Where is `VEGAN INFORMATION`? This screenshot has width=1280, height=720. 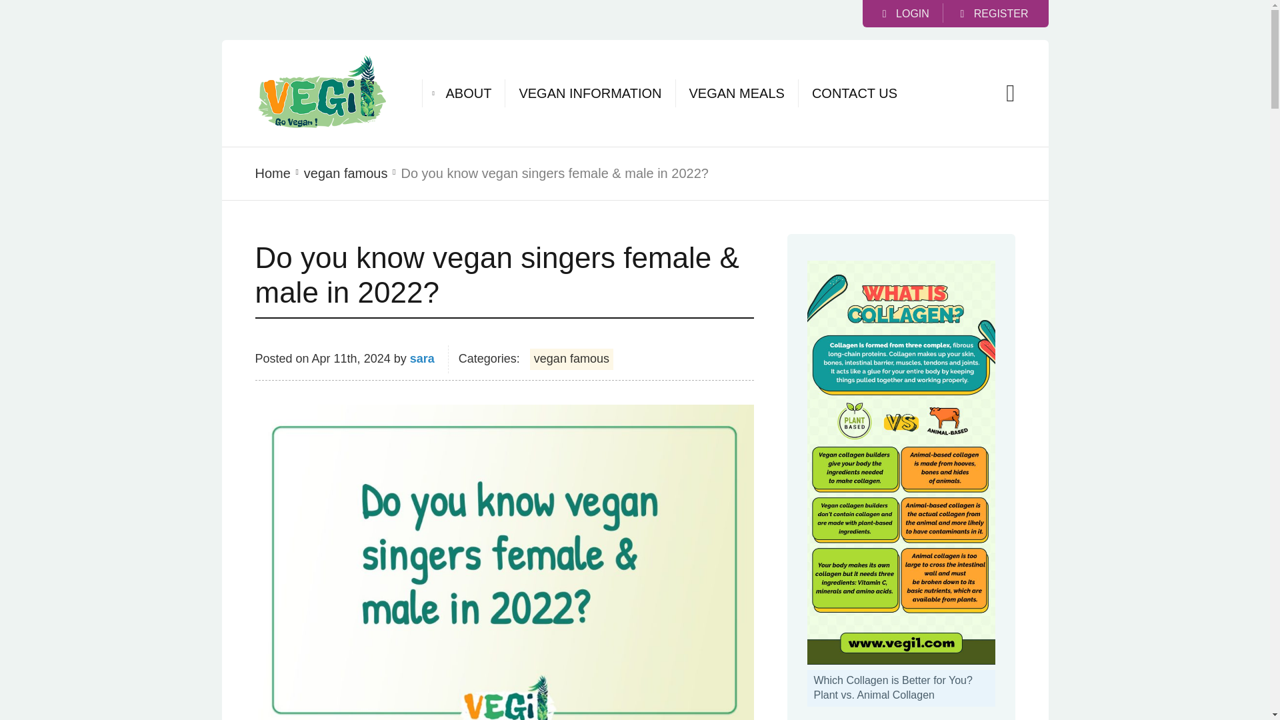
VEGAN INFORMATION is located at coordinates (589, 93).